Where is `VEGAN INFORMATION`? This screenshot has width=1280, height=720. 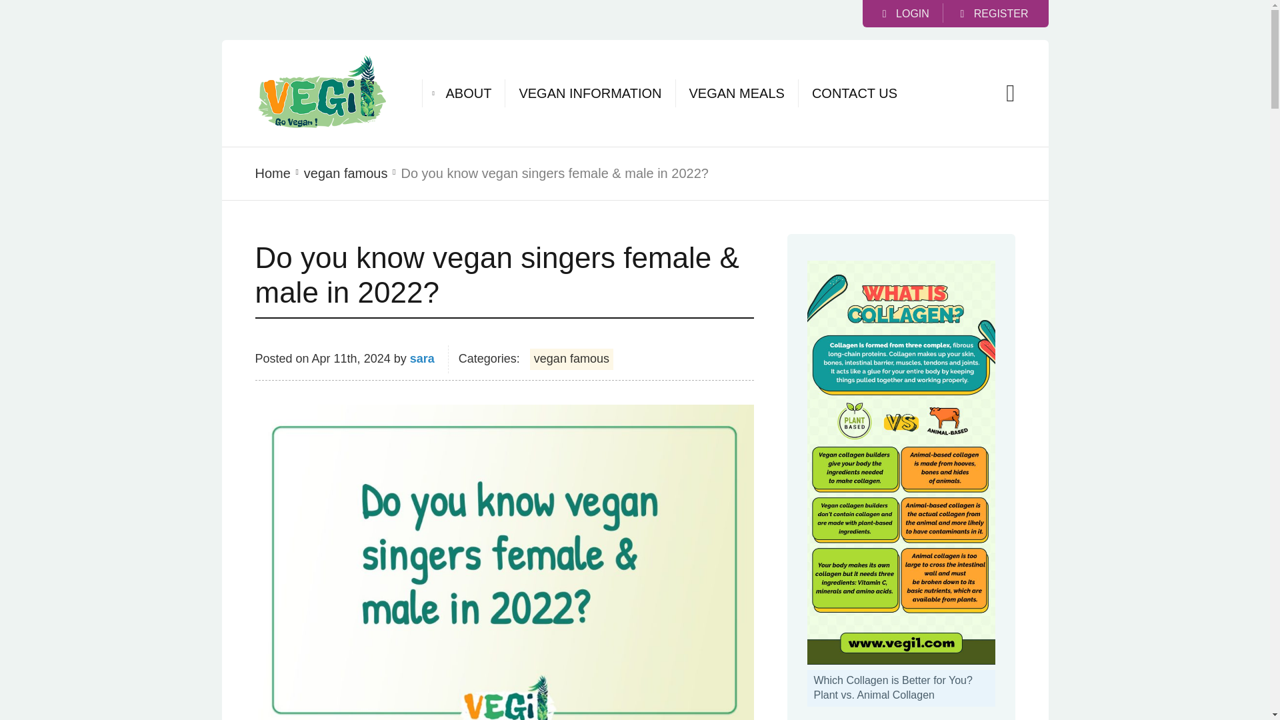
VEGAN INFORMATION is located at coordinates (589, 93).